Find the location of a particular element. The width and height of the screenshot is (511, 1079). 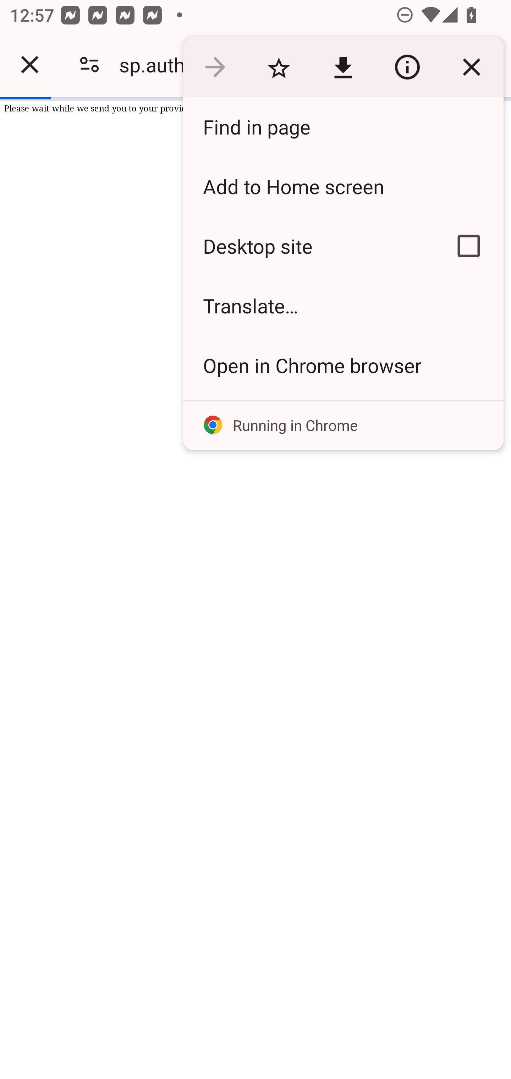

Download this page is located at coordinates (343, 67).